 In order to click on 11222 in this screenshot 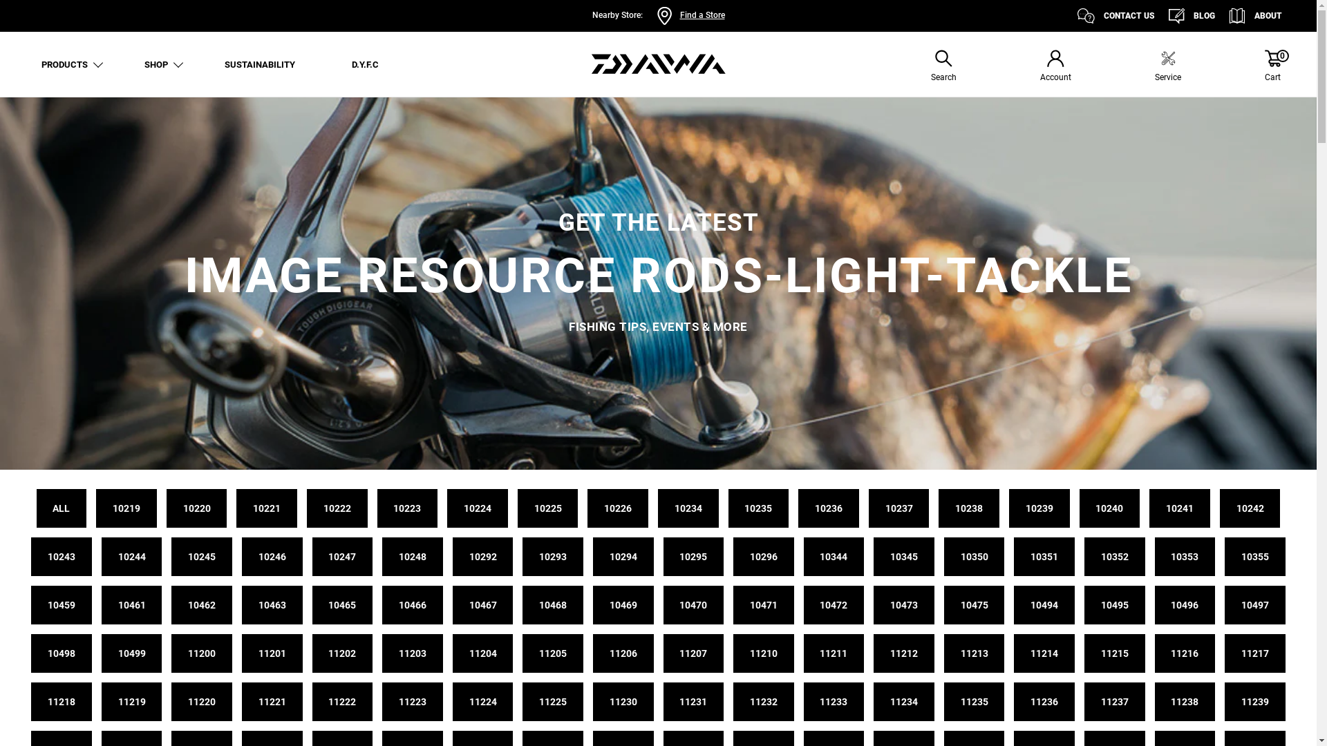, I will do `click(343, 702)`.